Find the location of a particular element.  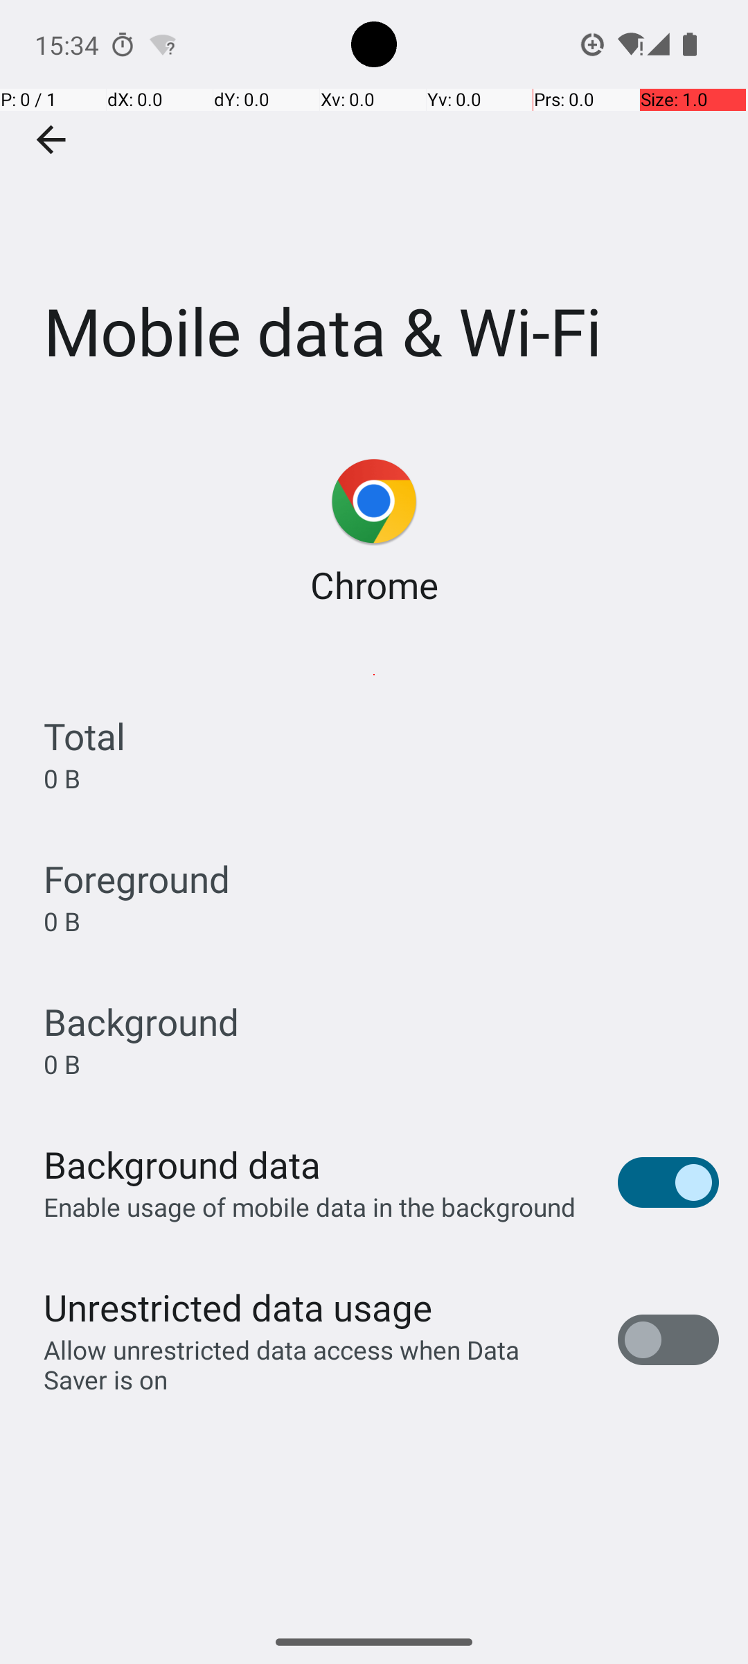

Unrestricted data usage is located at coordinates (238, 1308).